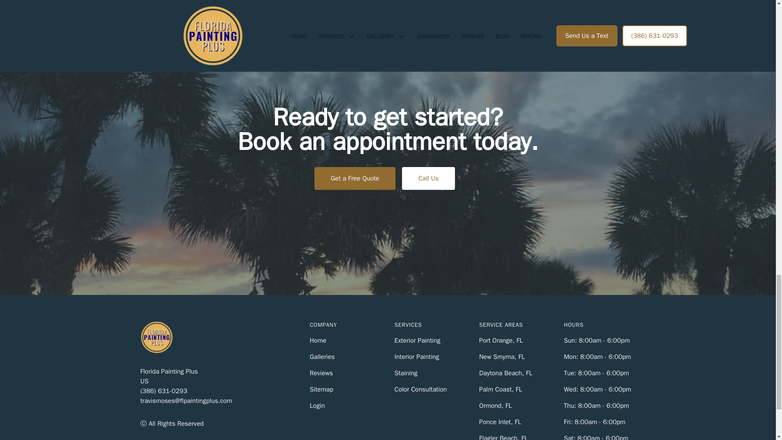 The image size is (782, 440). What do you see at coordinates (355, 178) in the screenshot?
I see `Get a Free Quote` at bounding box center [355, 178].